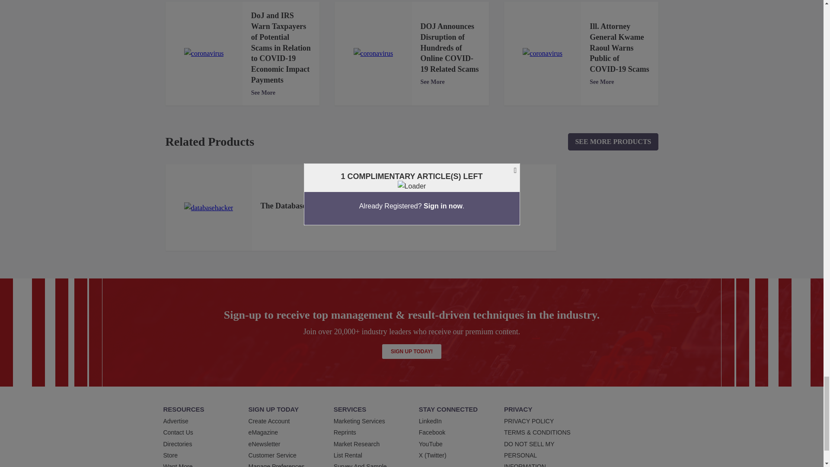 The width and height of the screenshot is (830, 467). I want to click on databasehacker, so click(208, 208).